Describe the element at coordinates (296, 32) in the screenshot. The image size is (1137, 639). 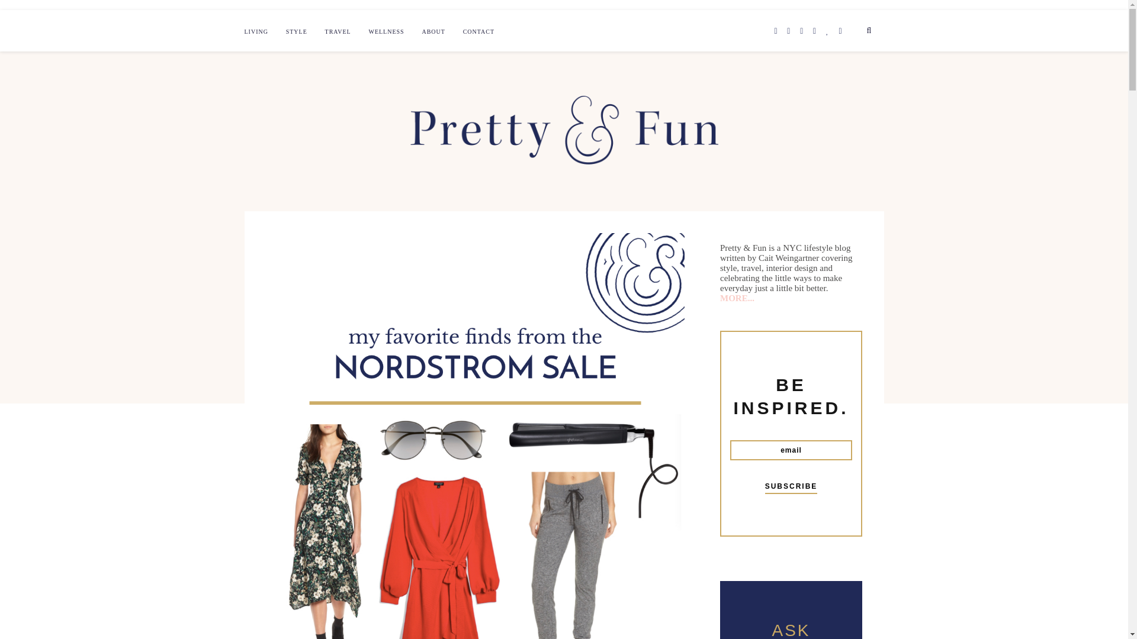
I see `Style` at that location.